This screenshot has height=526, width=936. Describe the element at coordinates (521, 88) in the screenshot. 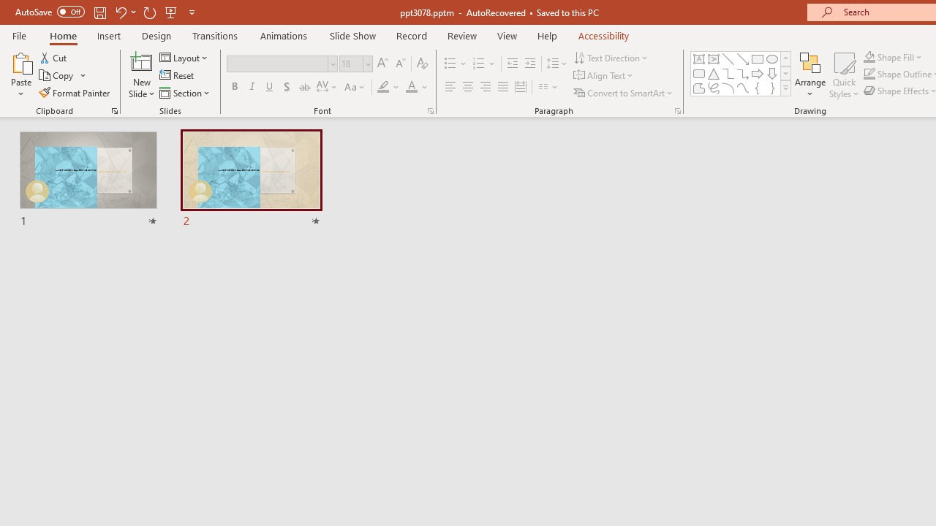

I see `Distributed` at that location.